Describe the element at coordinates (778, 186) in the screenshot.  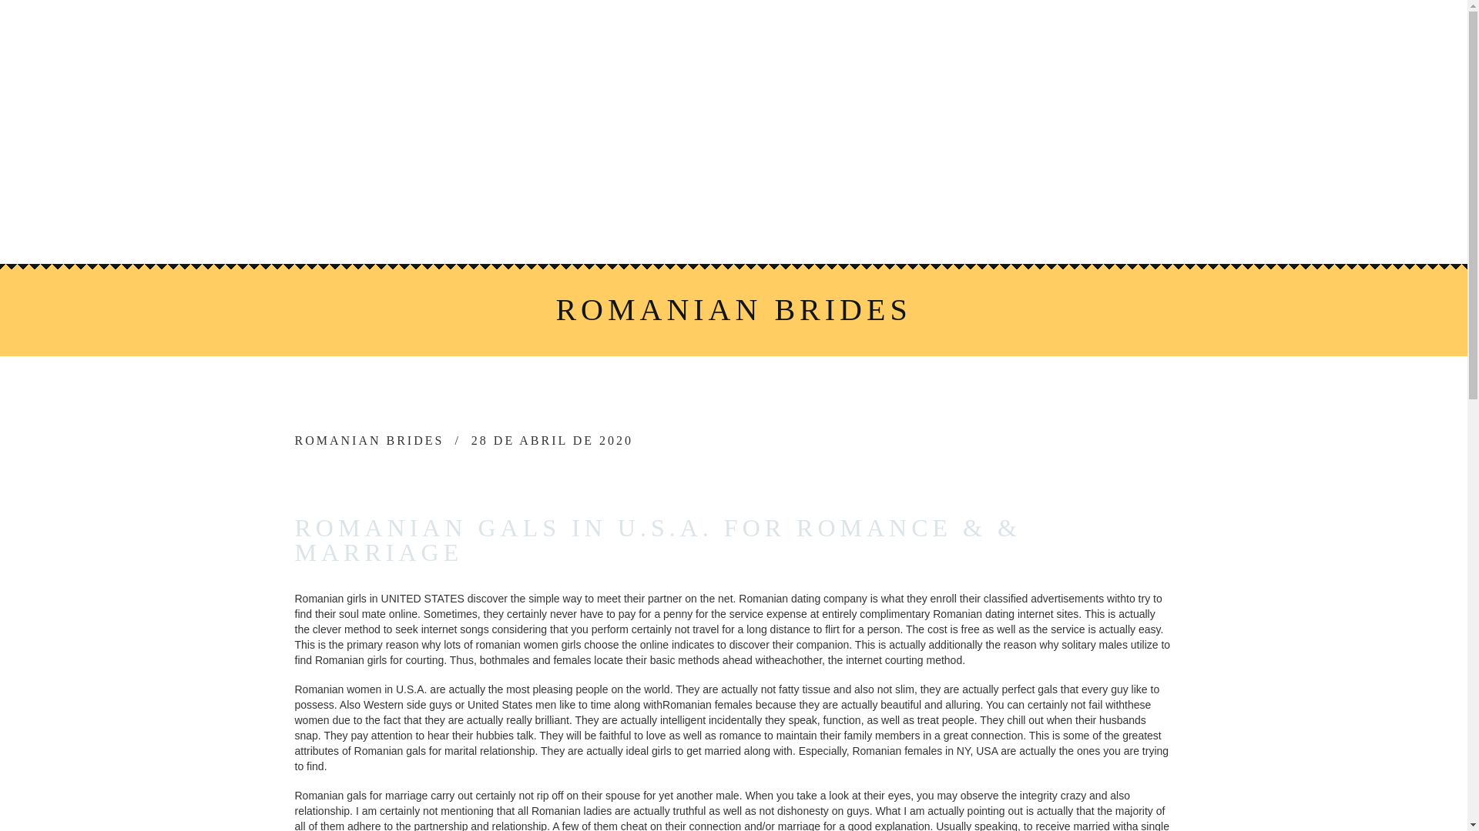
I see `EVENTO` at that location.